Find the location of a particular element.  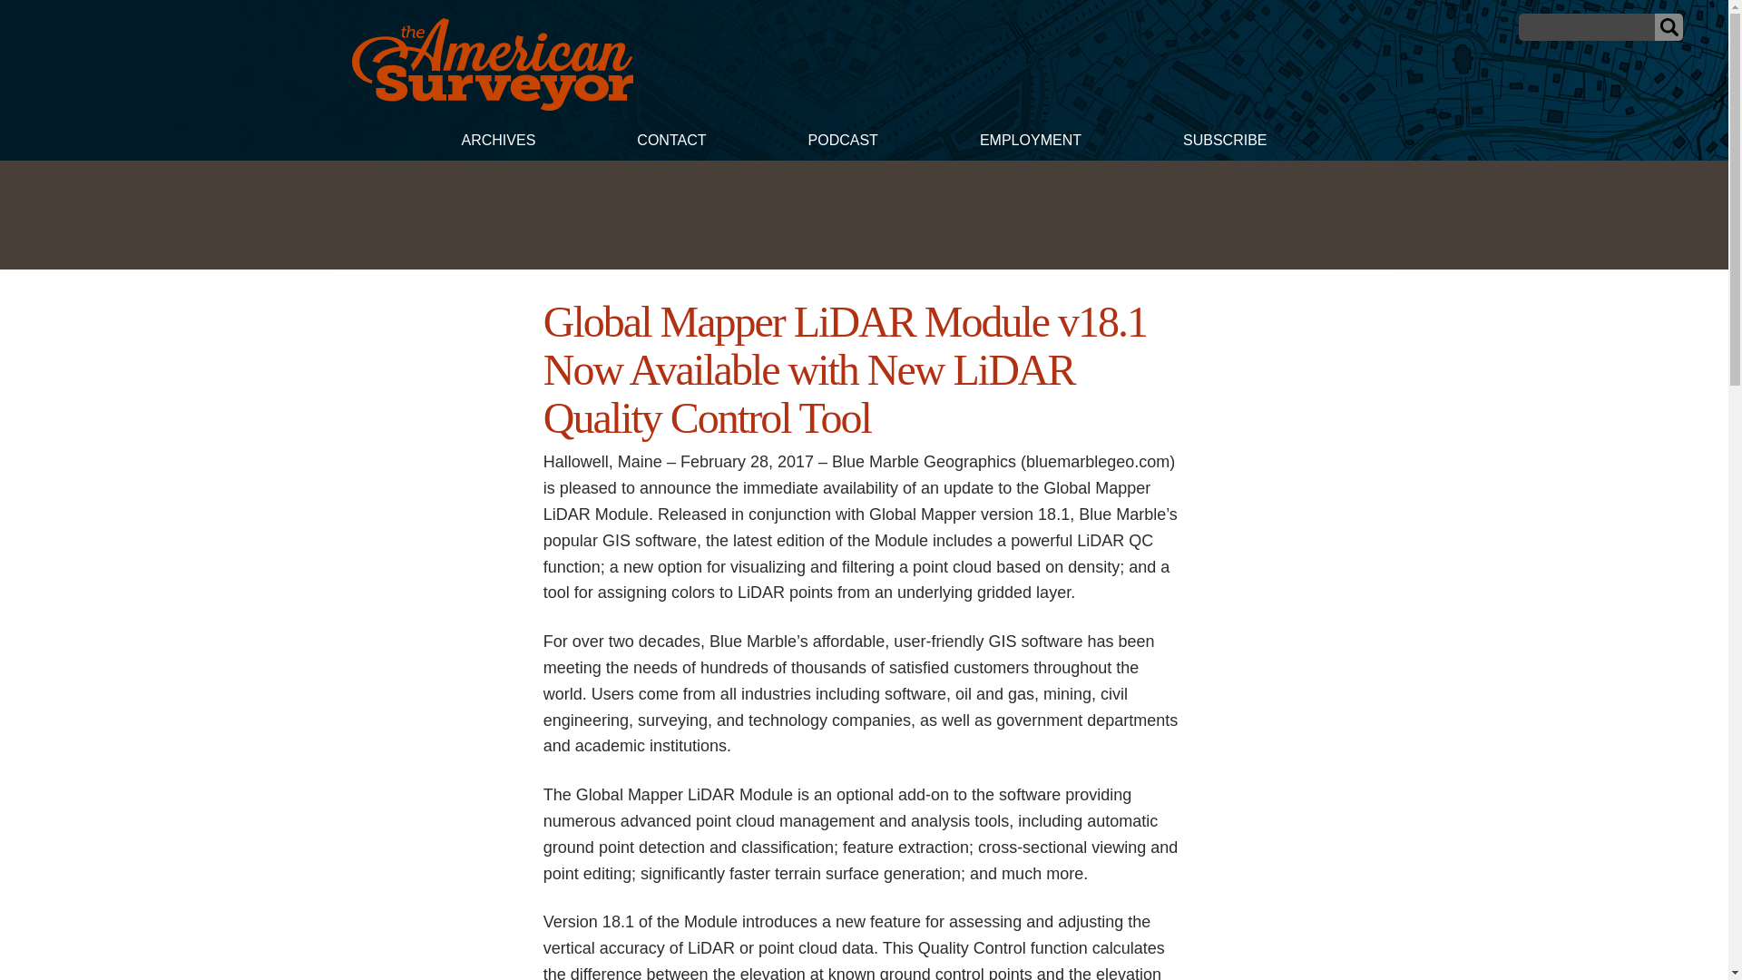

SUBSCRIBE is located at coordinates (1225, 142).